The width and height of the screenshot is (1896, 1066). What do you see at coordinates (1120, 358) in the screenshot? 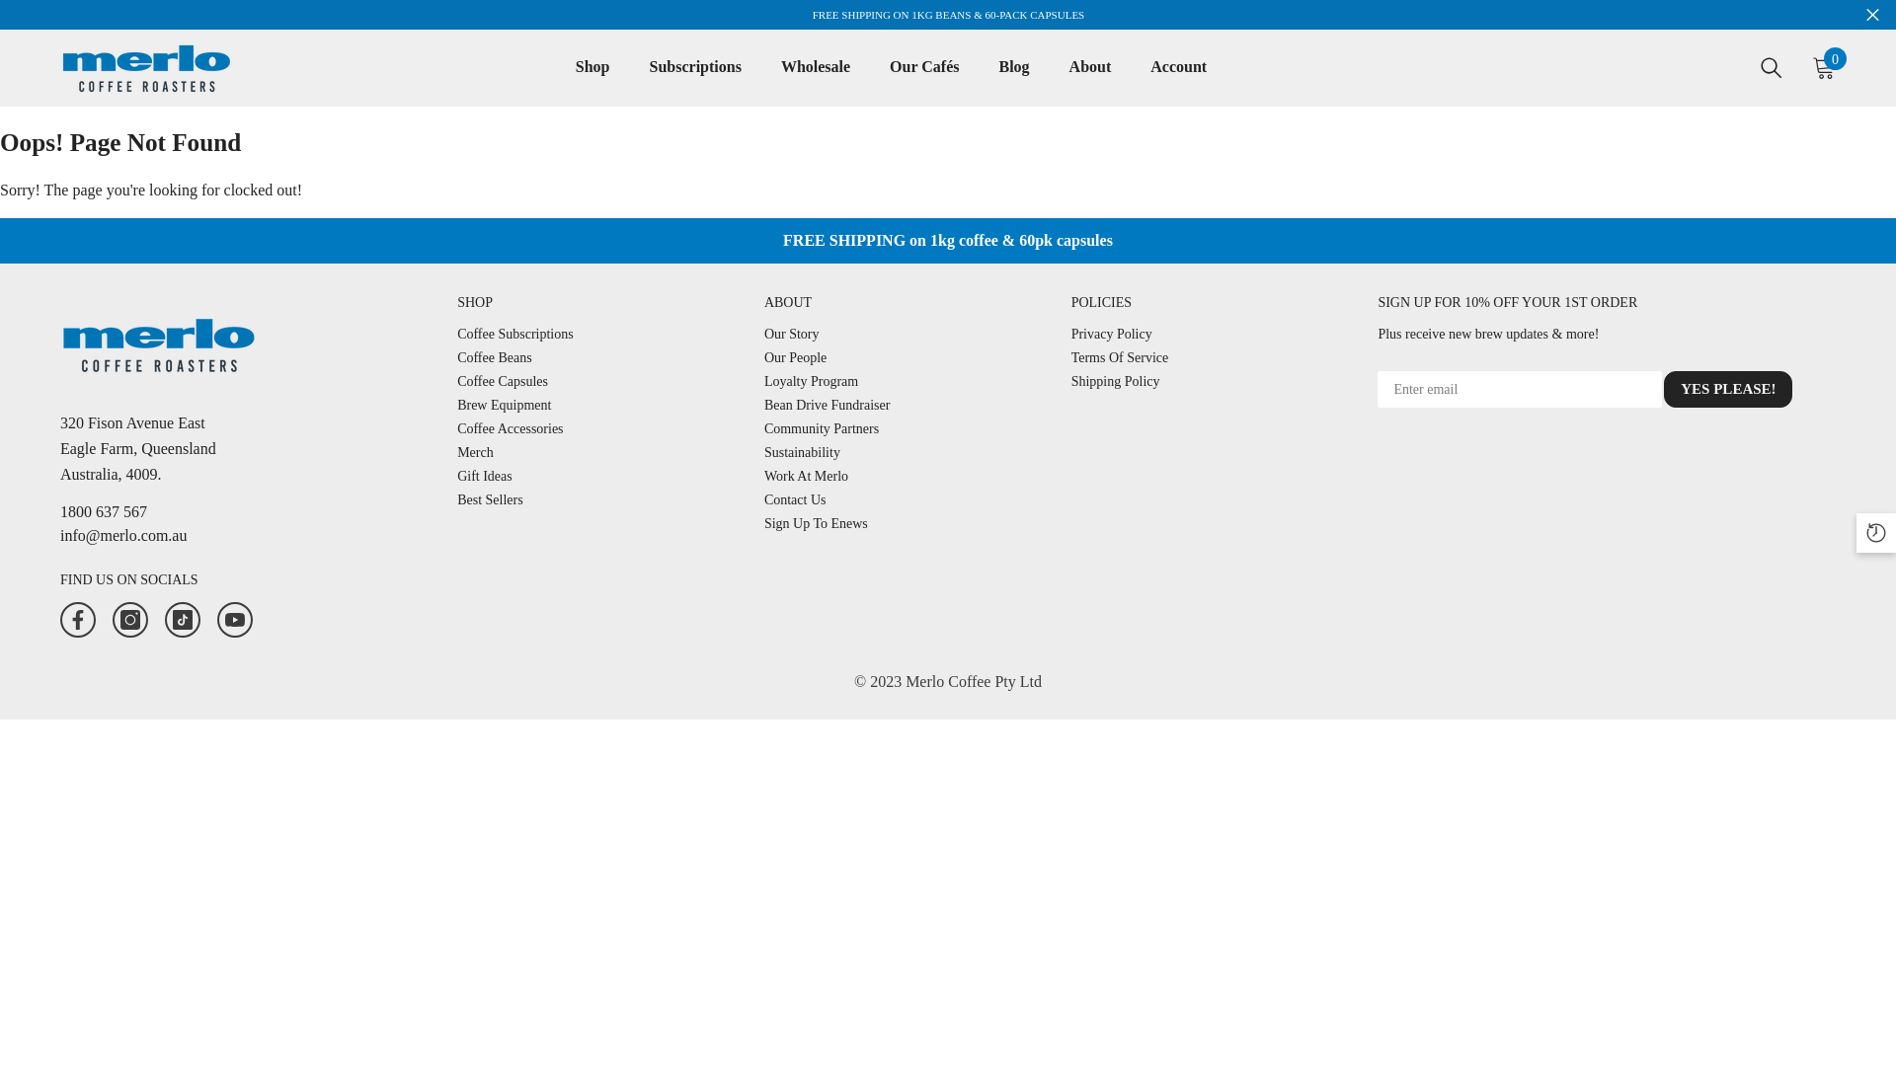
I see `Terms Of Service` at bounding box center [1120, 358].